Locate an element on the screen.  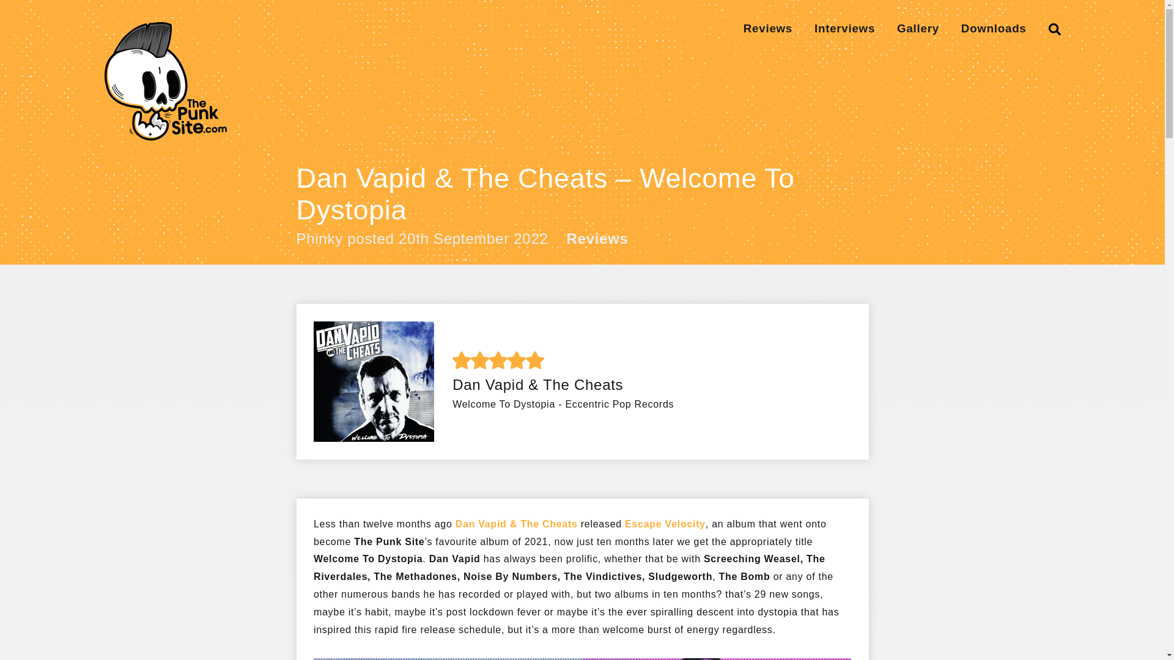
Interviews is located at coordinates (844, 28).